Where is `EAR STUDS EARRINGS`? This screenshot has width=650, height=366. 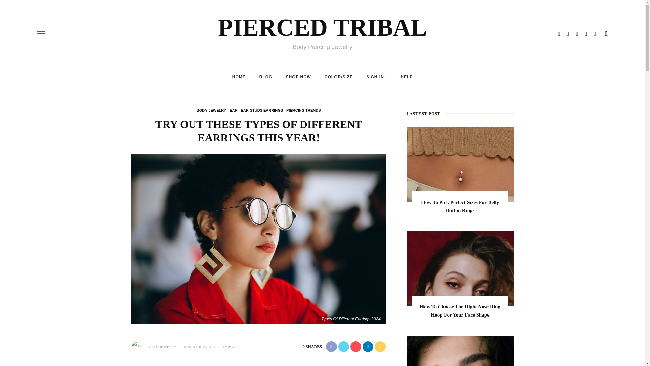
EAR STUDS EARRINGS is located at coordinates (261, 110).